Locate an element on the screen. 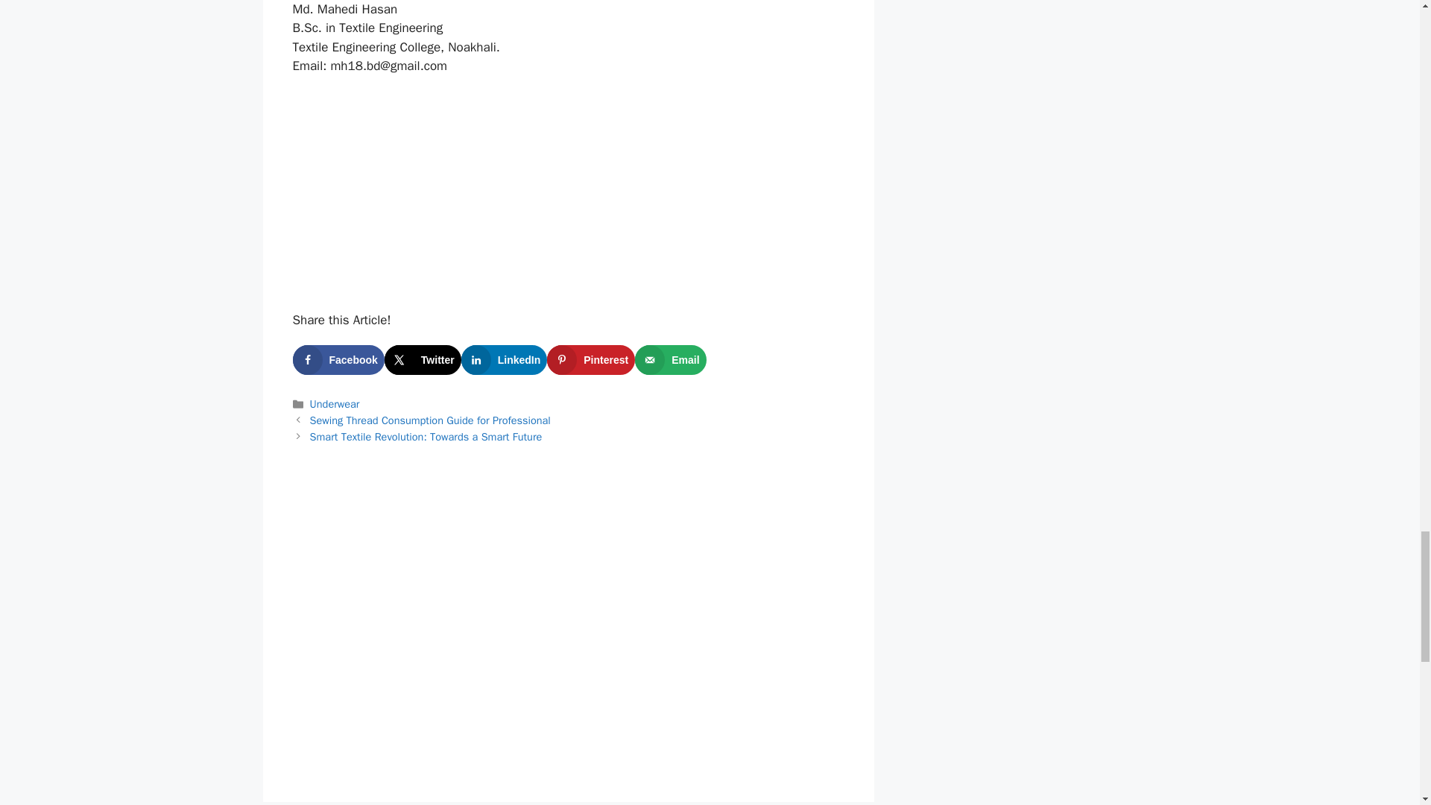 This screenshot has width=1431, height=805. Underwear is located at coordinates (335, 404).